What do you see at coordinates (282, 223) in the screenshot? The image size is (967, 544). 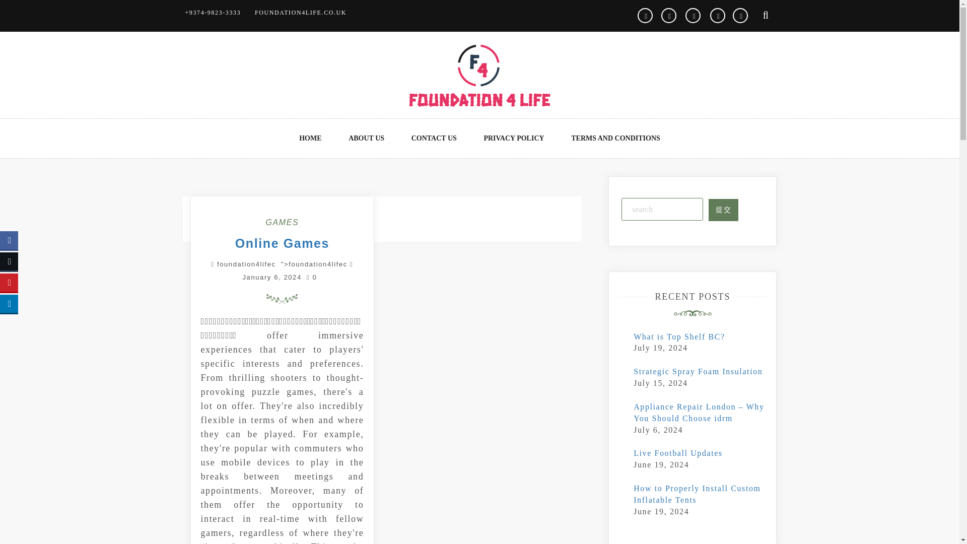 I see `GAMES` at bounding box center [282, 223].